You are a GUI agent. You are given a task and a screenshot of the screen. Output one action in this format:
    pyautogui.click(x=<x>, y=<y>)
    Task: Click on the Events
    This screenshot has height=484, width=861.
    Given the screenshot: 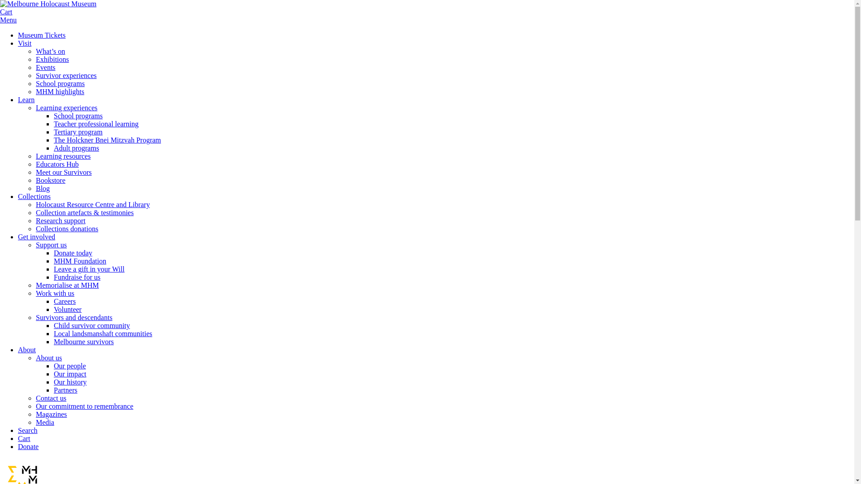 What is the action you would take?
    pyautogui.click(x=46, y=67)
    